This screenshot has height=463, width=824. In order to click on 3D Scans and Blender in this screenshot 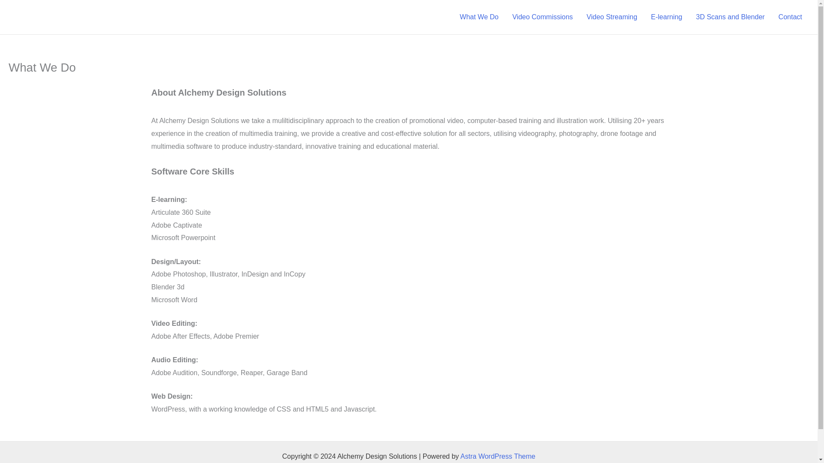, I will do `click(730, 17)`.